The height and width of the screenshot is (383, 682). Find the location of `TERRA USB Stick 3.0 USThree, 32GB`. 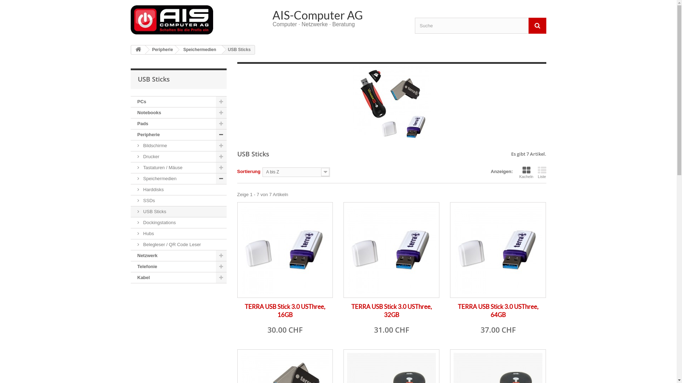

TERRA USB Stick 3.0 USThree, 32GB is located at coordinates (391, 311).